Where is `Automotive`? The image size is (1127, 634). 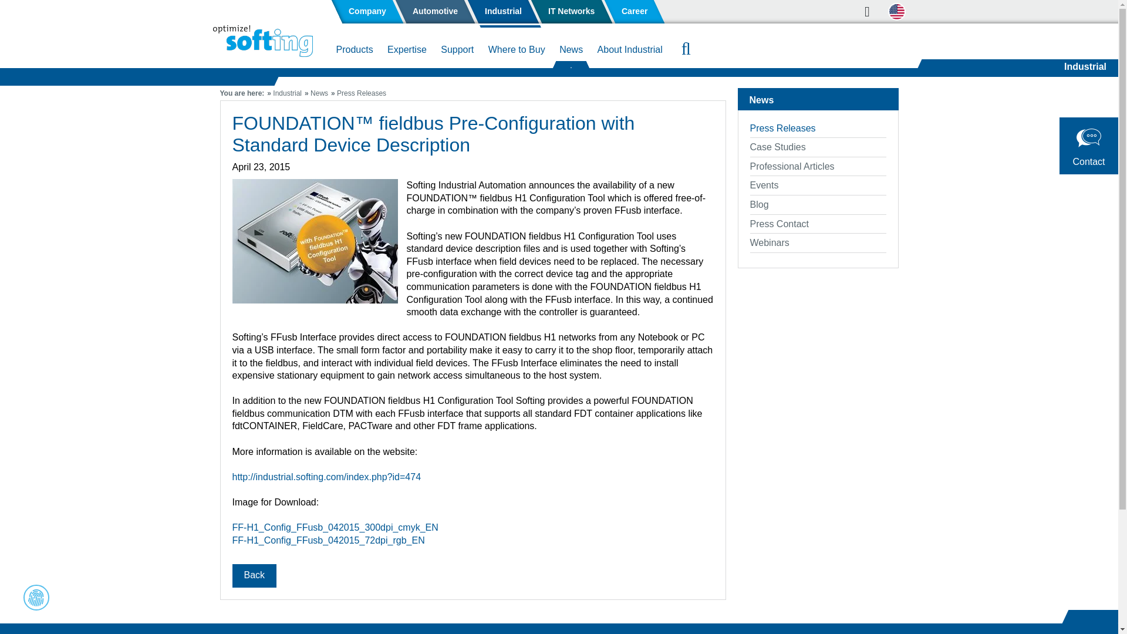 Automotive is located at coordinates (436, 12).